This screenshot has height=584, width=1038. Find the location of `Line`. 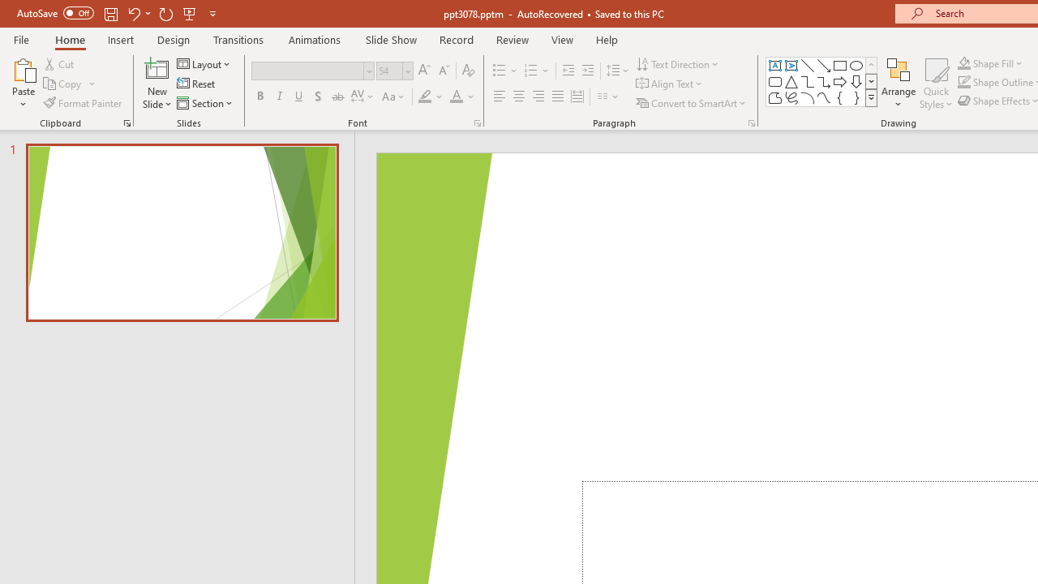

Line is located at coordinates (808, 65).